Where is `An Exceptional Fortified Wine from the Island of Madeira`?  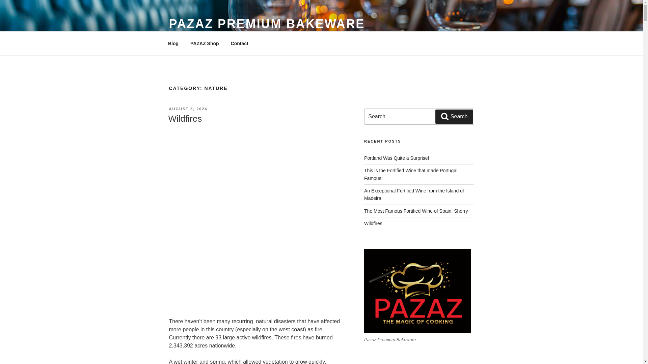 An Exceptional Fortified Wine from the Island of Madeira is located at coordinates (414, 194).